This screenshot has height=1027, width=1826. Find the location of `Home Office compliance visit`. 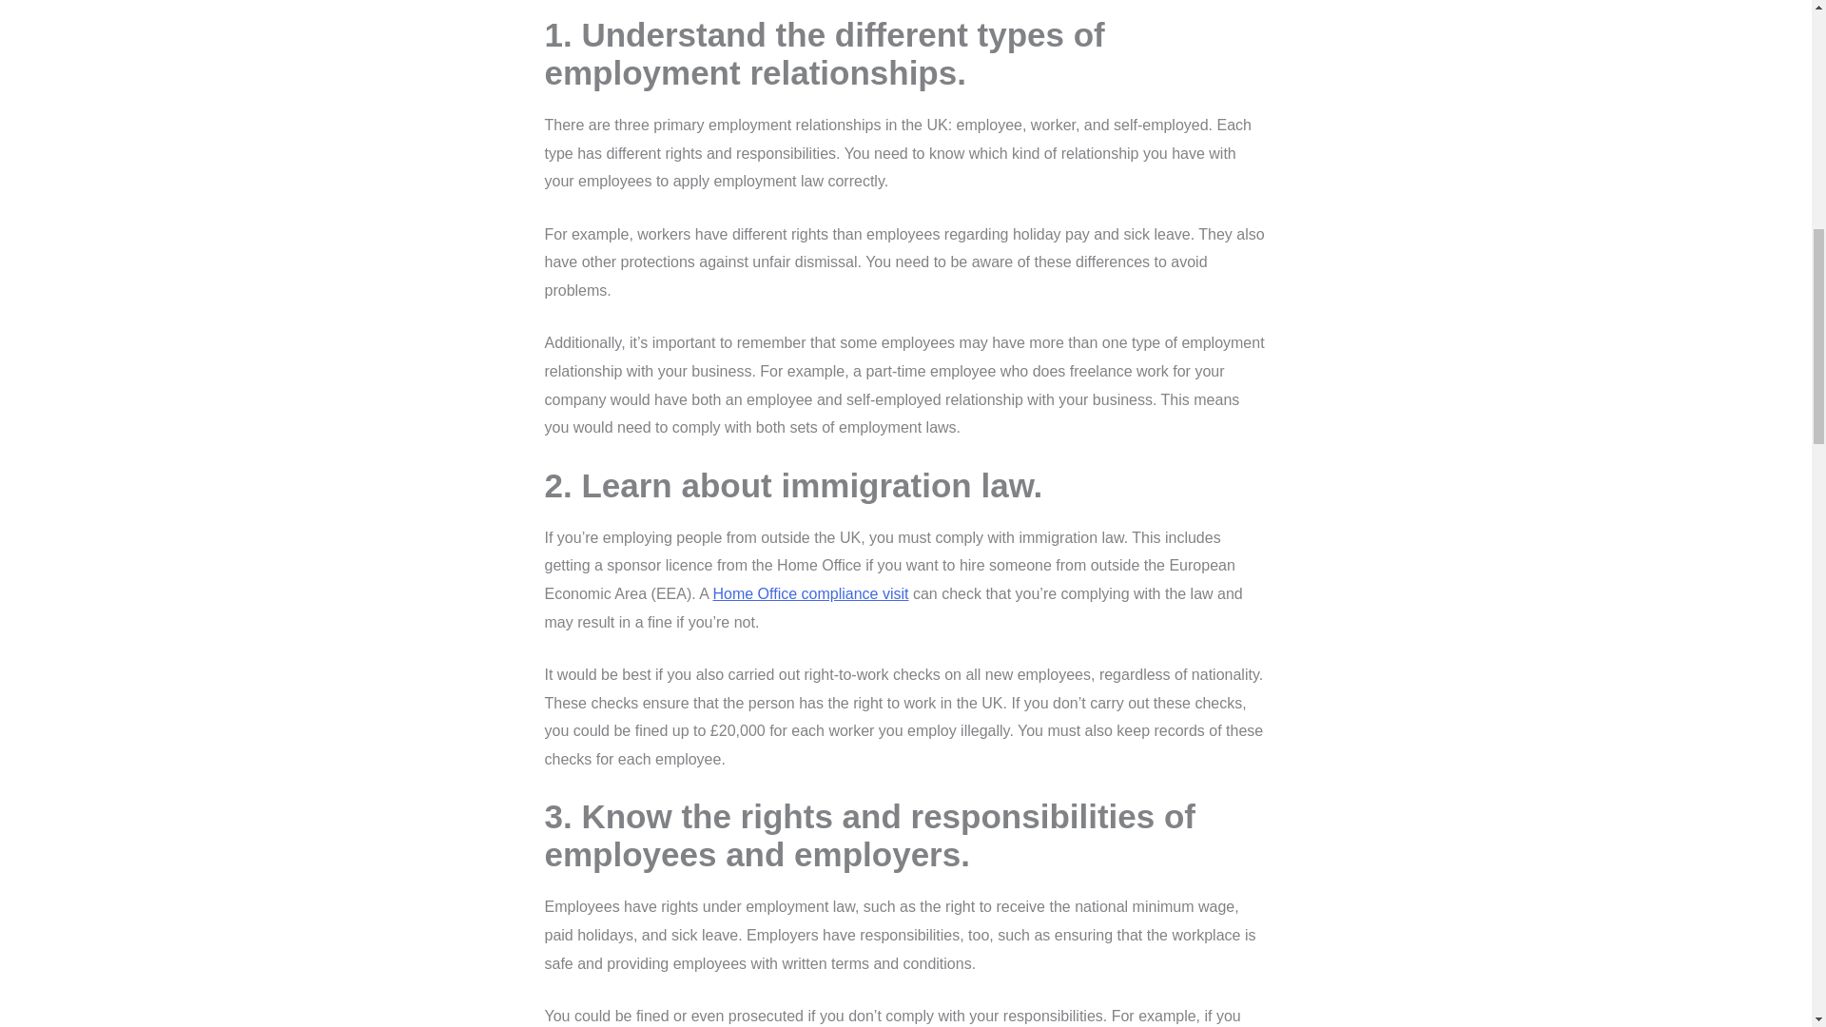

Home Office compliance visit is located at coordinates (809, 593).